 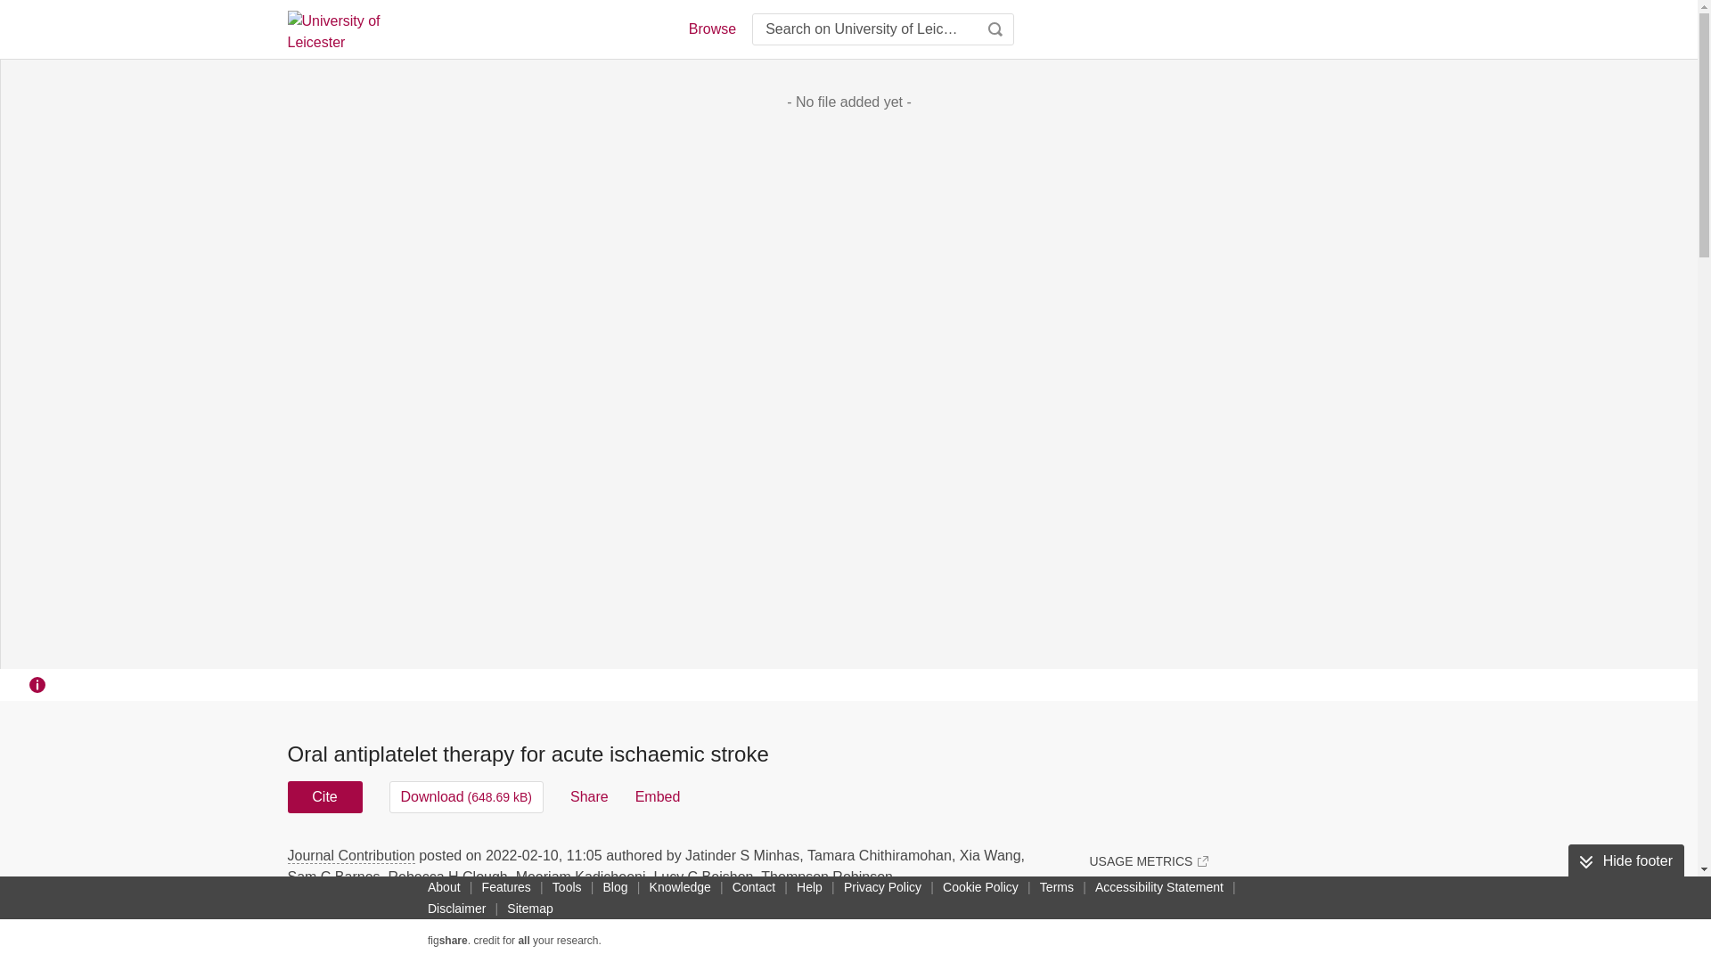 I want to click on Features, so click(x=506, y=886).